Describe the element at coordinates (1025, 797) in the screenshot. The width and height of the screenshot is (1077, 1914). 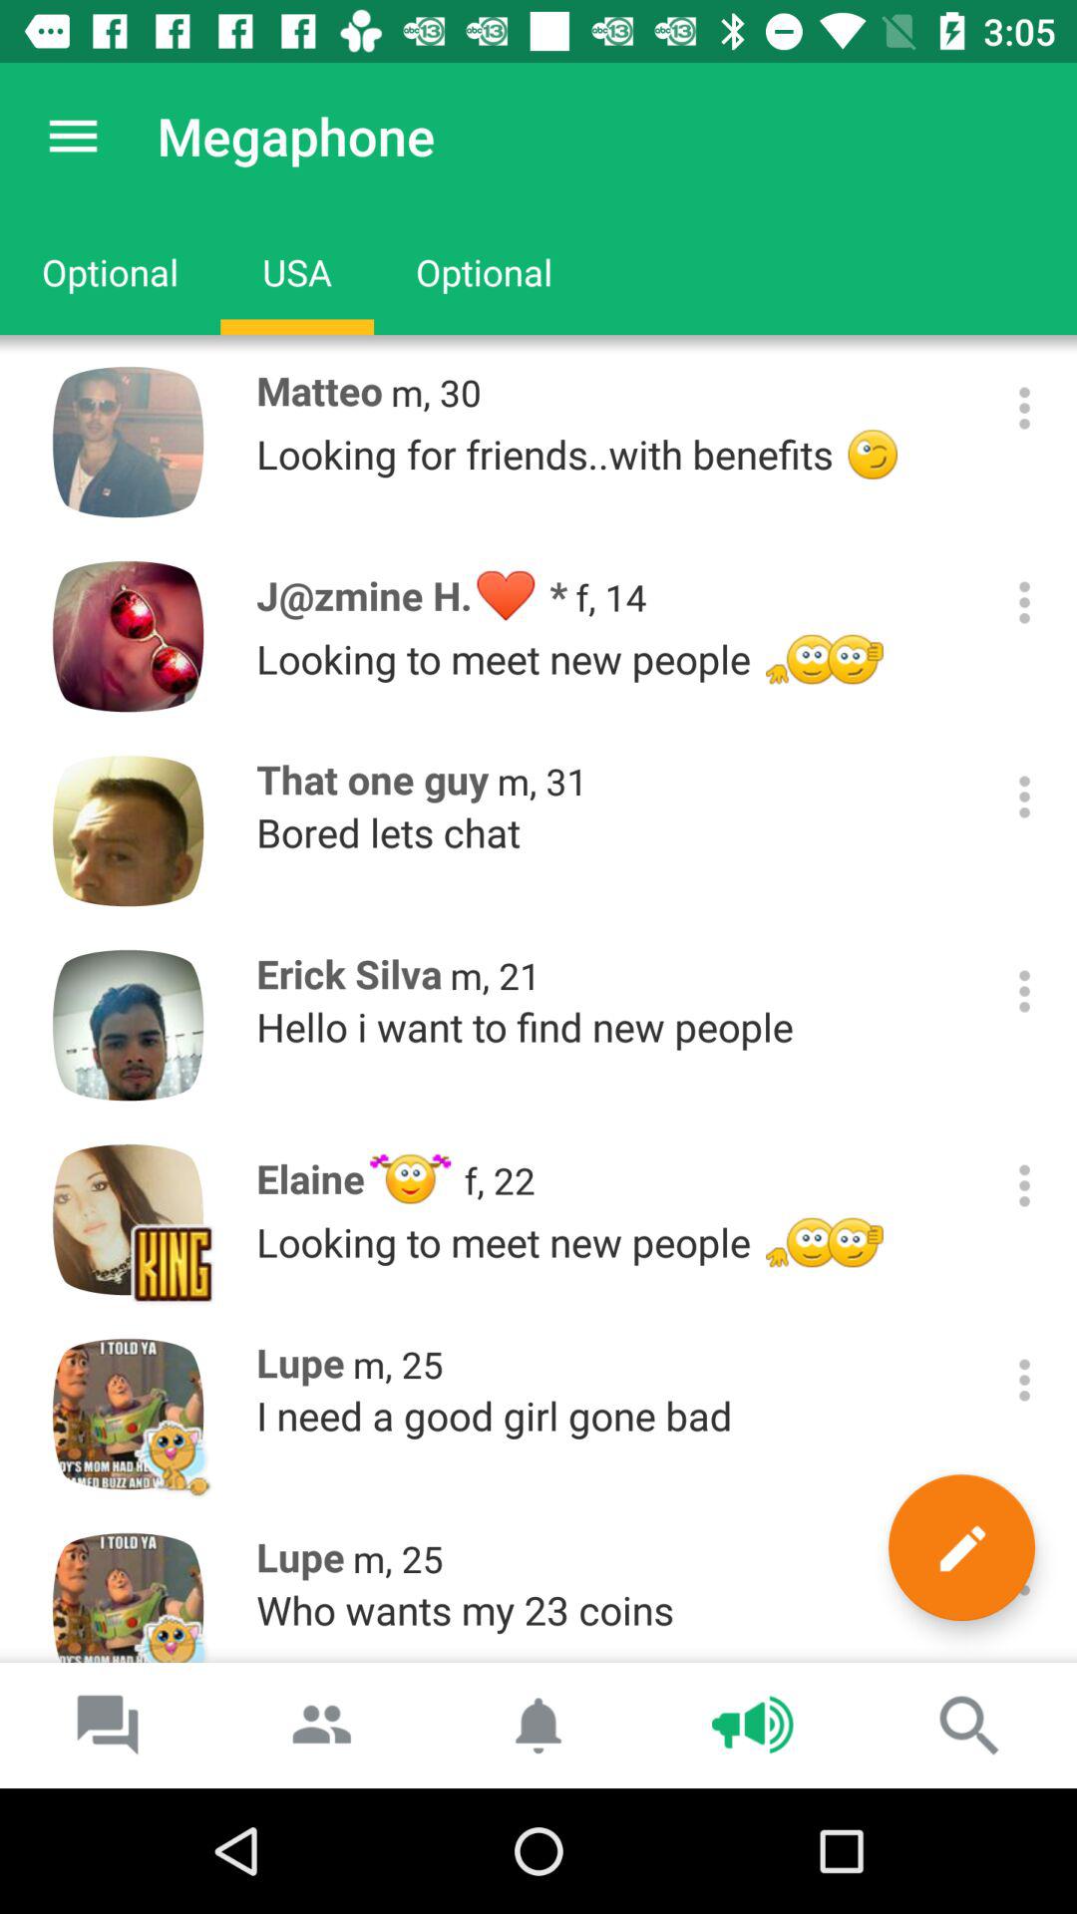
I see `click here to get more information about the individual listed` at that location.